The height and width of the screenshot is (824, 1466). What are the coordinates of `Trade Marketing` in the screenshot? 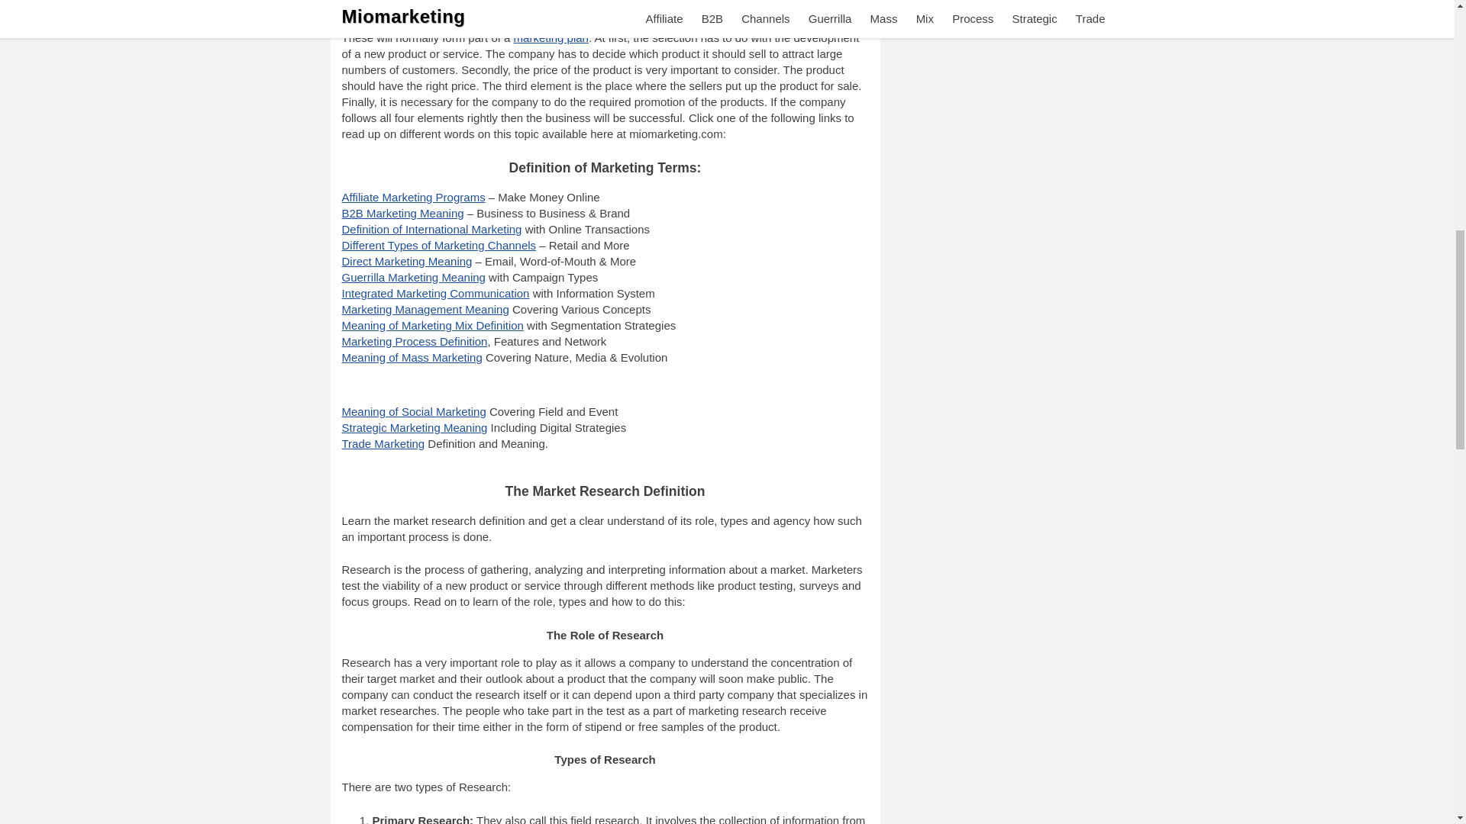 It's located at (383, 443).